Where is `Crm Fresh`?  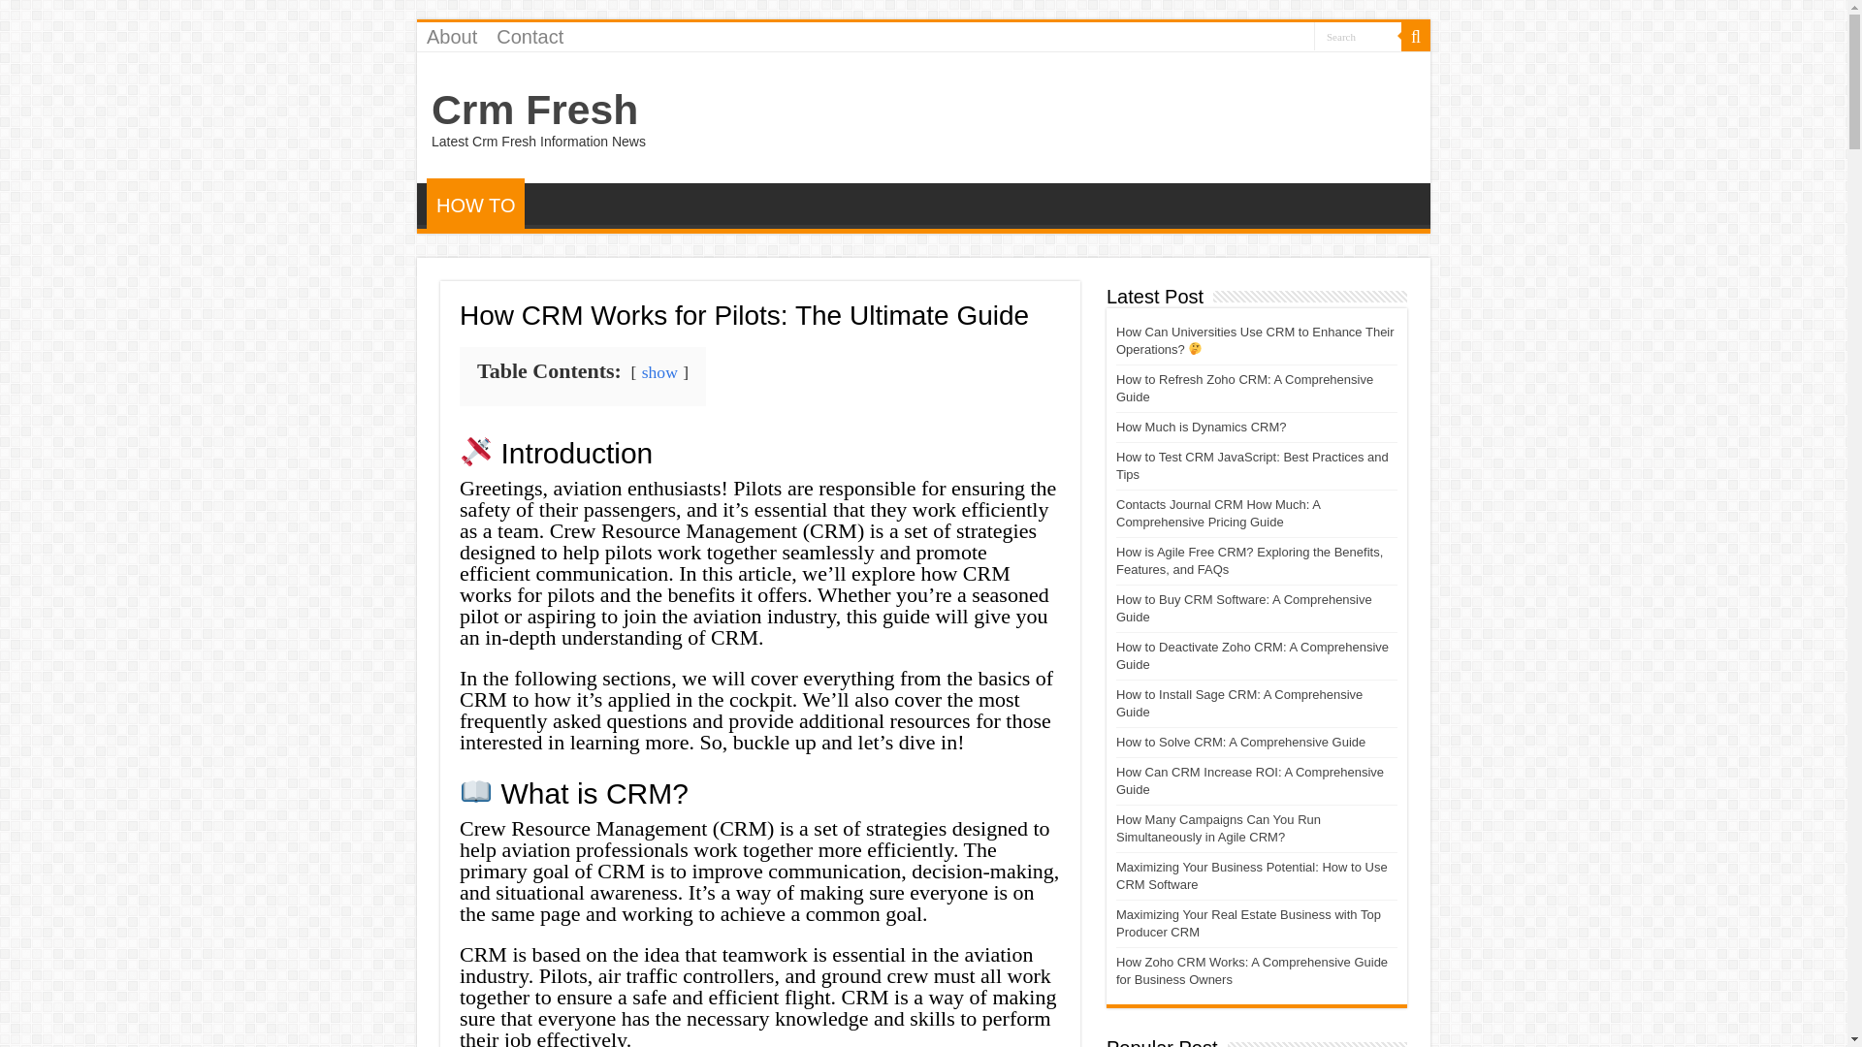
Crm Fresh is located at coordinates (535, 109).